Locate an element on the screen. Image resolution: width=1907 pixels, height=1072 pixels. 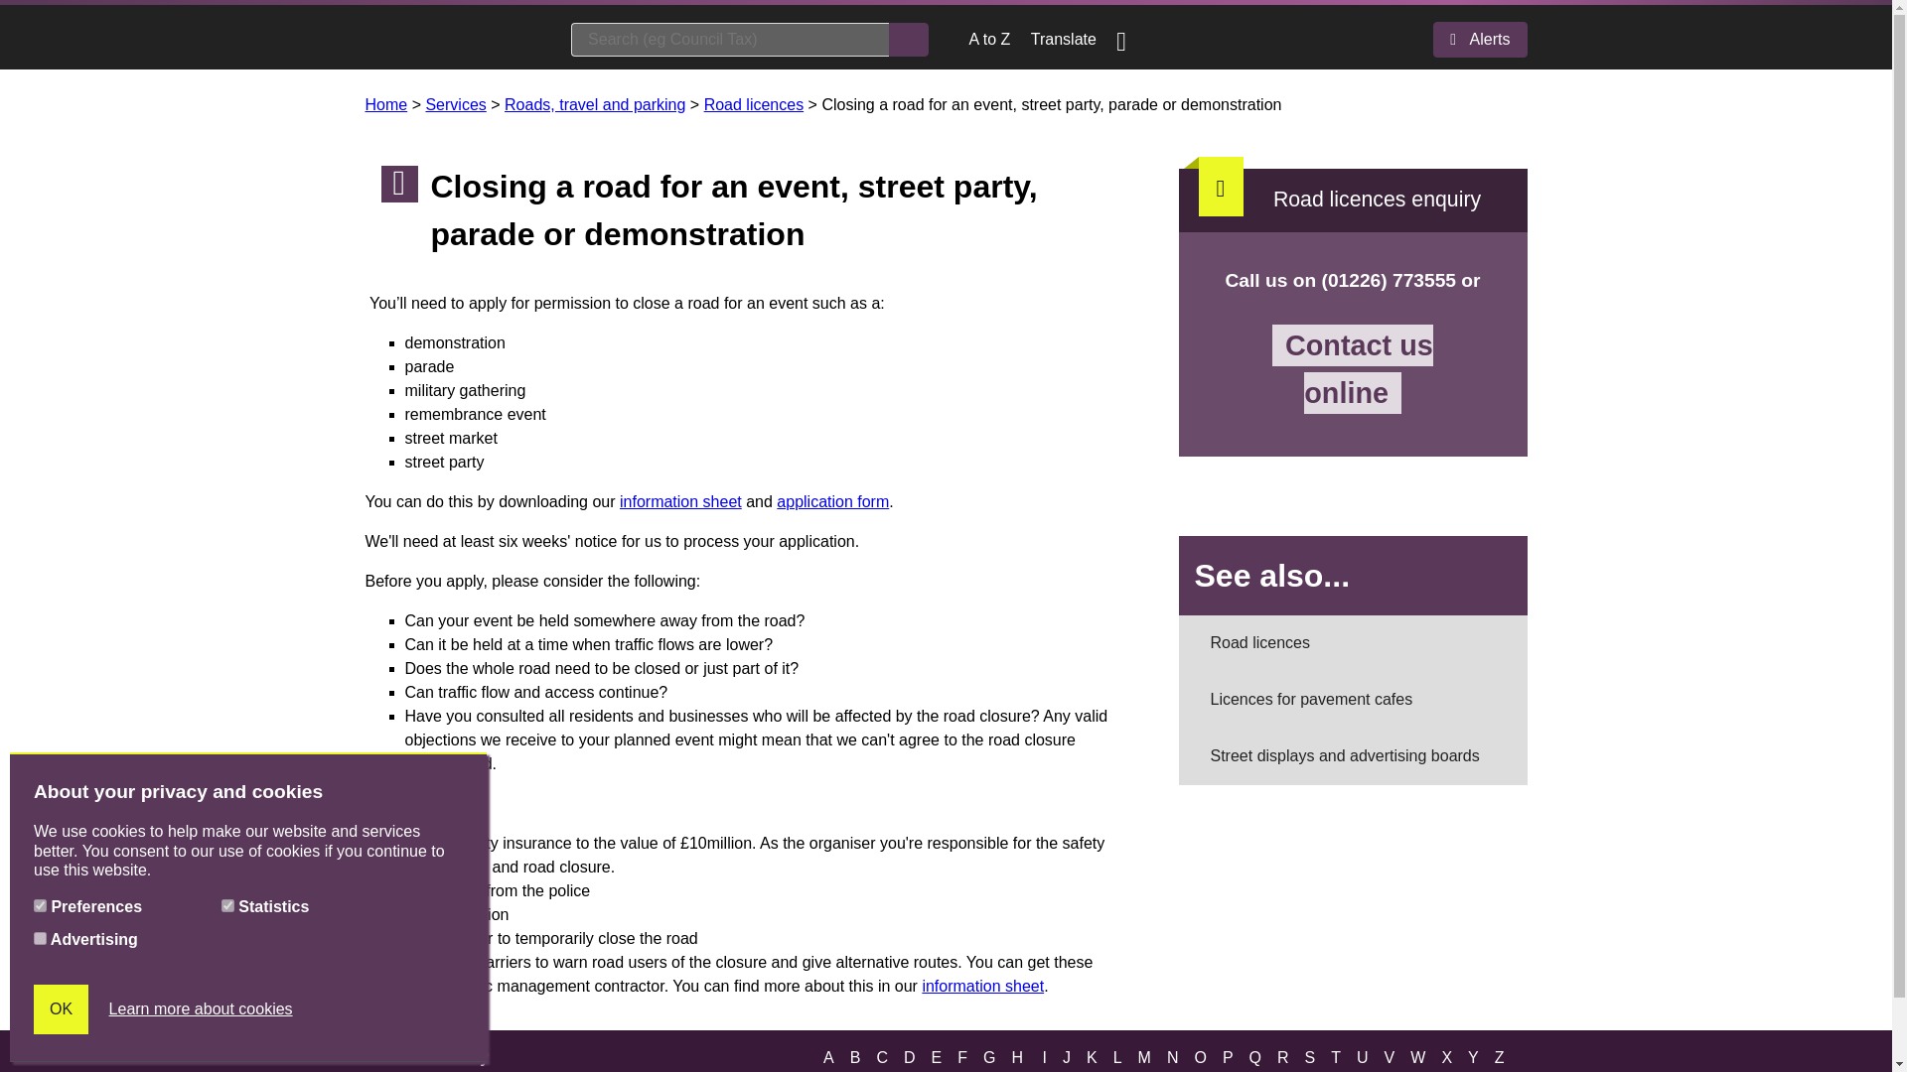
F is located at coordinates (961, 1058).